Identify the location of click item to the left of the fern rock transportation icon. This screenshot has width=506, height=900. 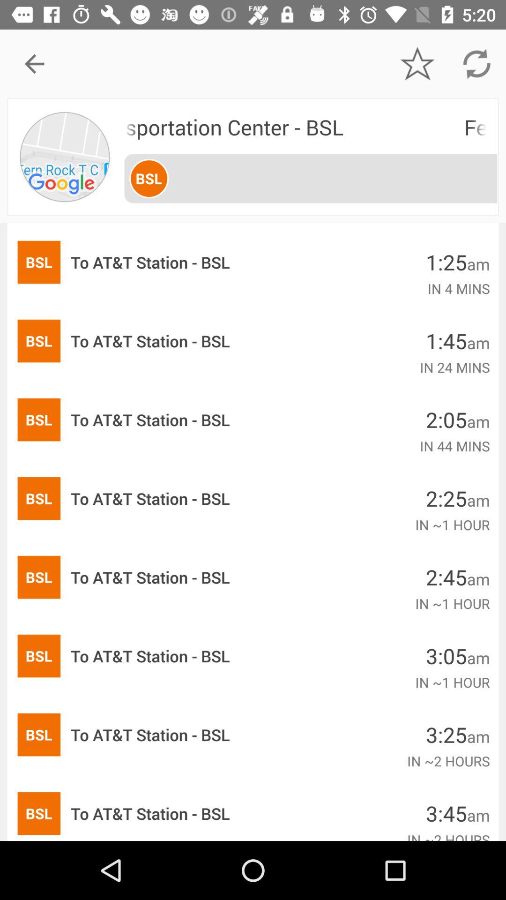
(66, 157).